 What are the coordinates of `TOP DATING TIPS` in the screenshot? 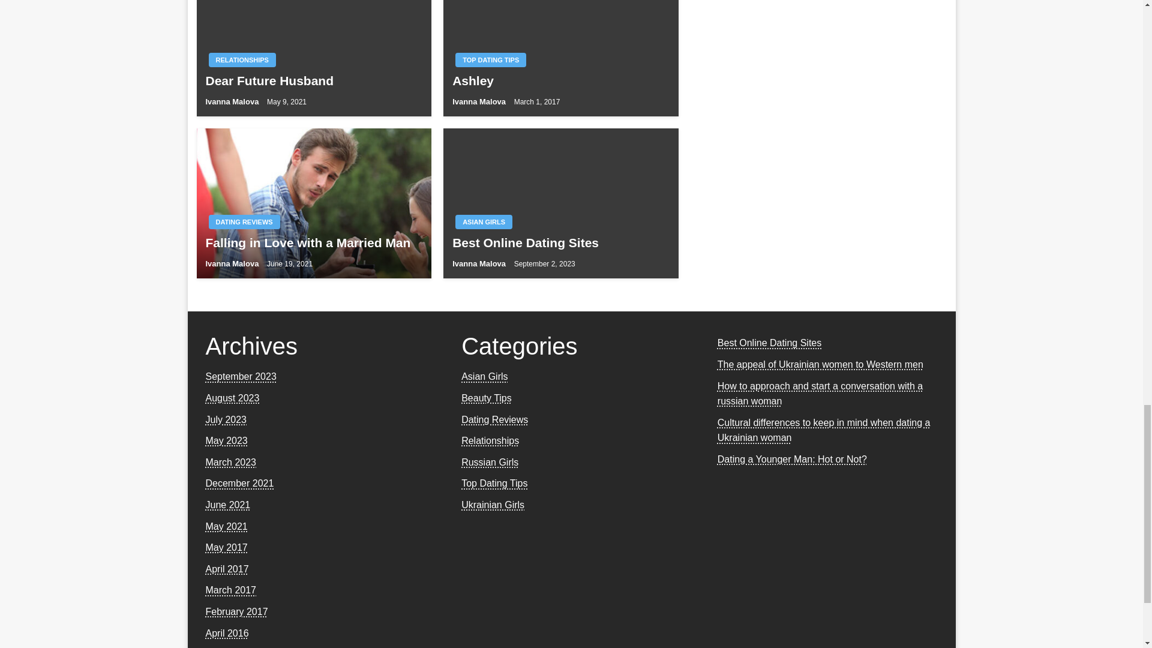 It's located at (491, 60).